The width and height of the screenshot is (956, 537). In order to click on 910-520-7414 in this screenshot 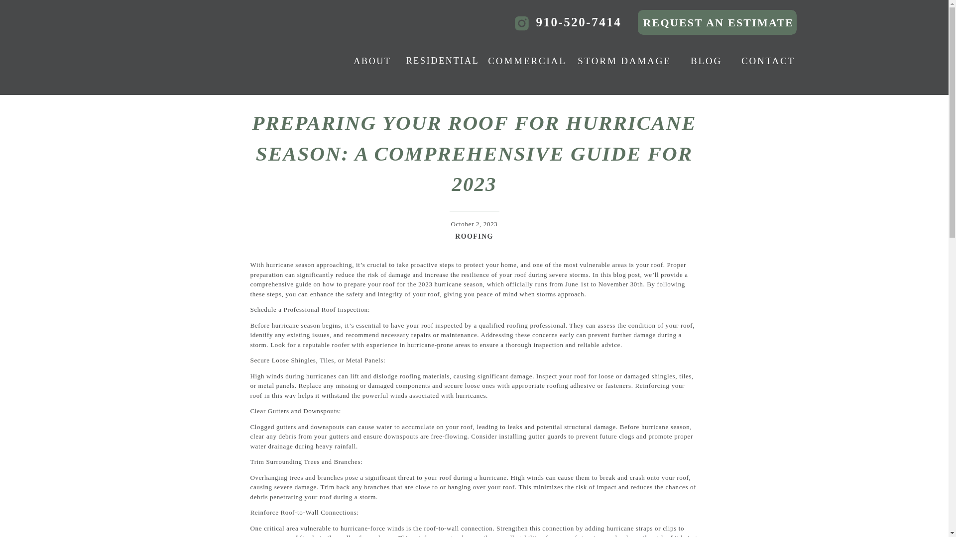, I will do `click(590, 23)`.